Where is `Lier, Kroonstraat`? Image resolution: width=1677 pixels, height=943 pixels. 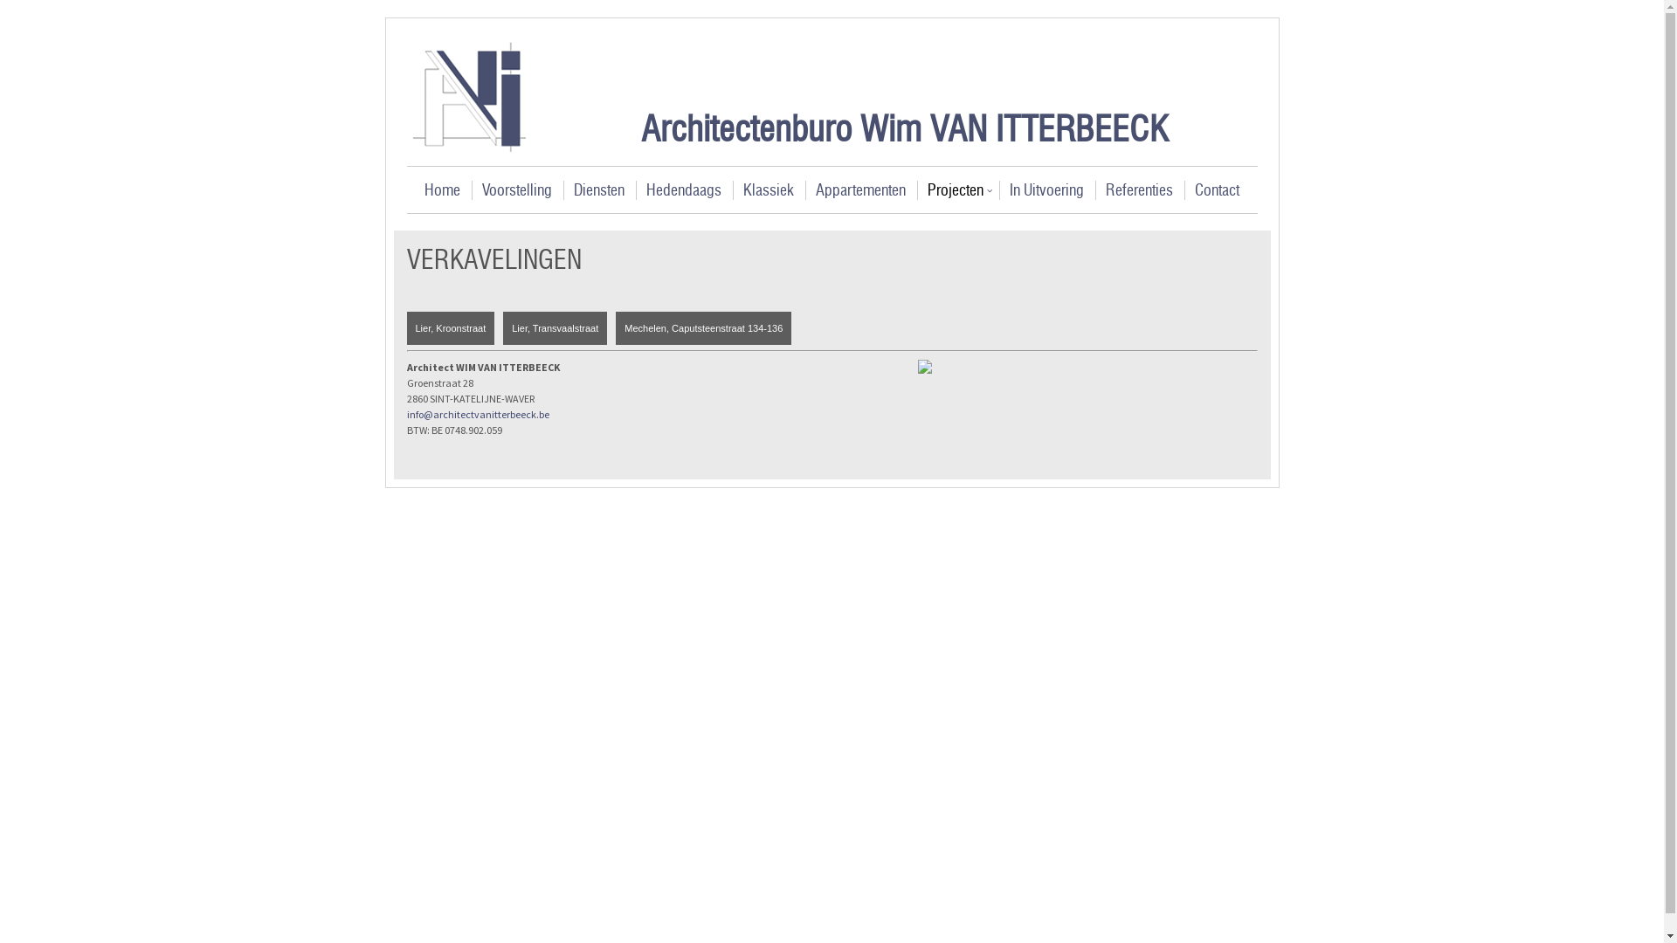 Lier, Kroonstraat is located at coordinates (451, 334).